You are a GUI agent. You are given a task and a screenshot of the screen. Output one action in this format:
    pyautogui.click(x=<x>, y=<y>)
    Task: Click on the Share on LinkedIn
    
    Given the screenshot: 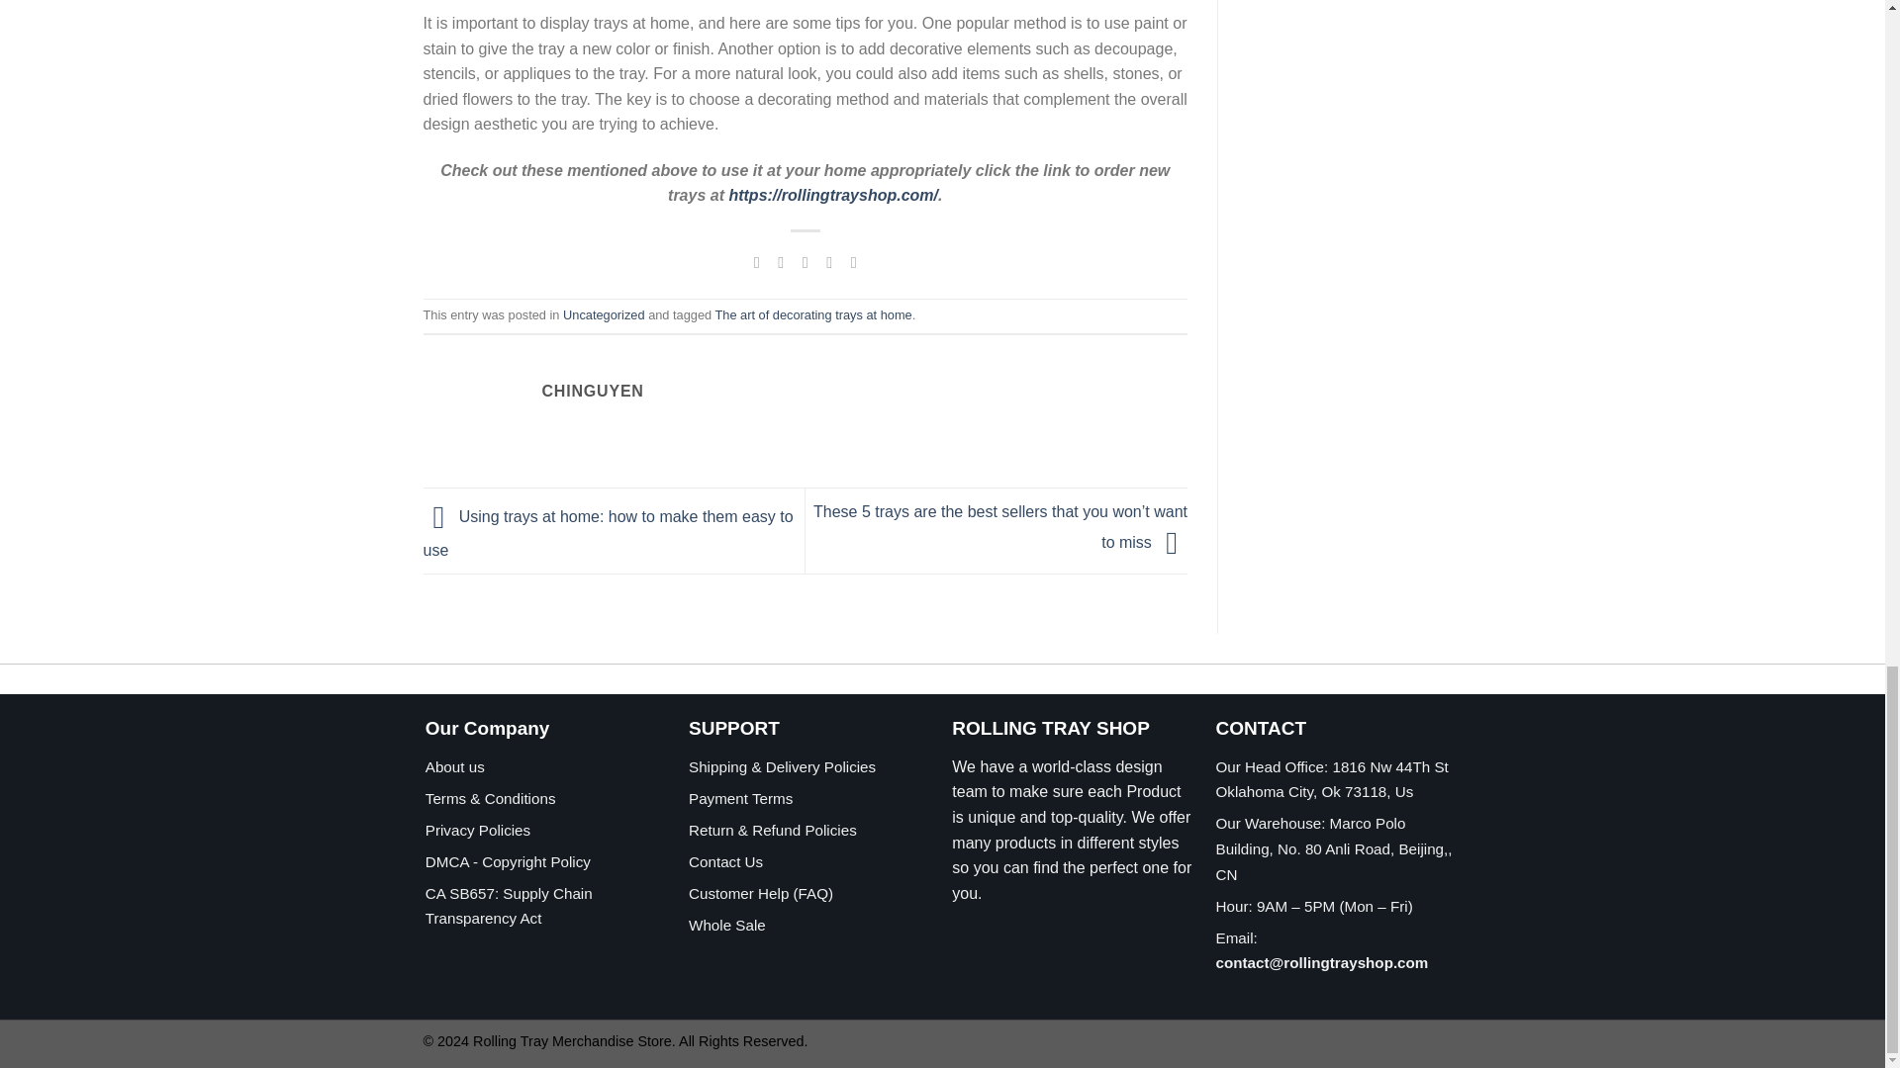 What is the action you would take?
    pyautogui.click(x=853, y=261)
    